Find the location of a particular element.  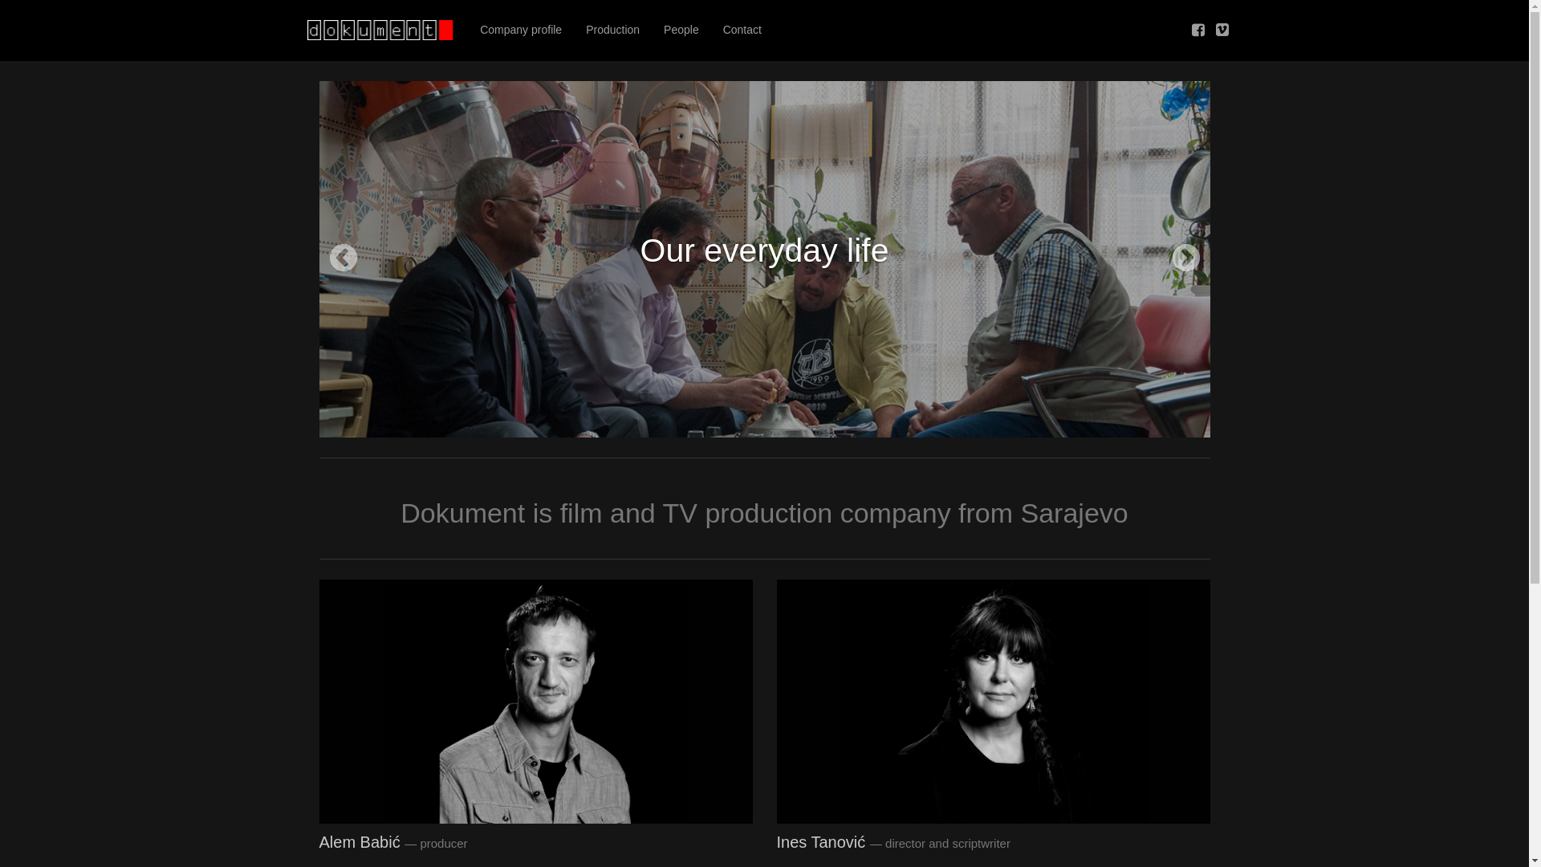

Contact is located at coordinates (742, 31).